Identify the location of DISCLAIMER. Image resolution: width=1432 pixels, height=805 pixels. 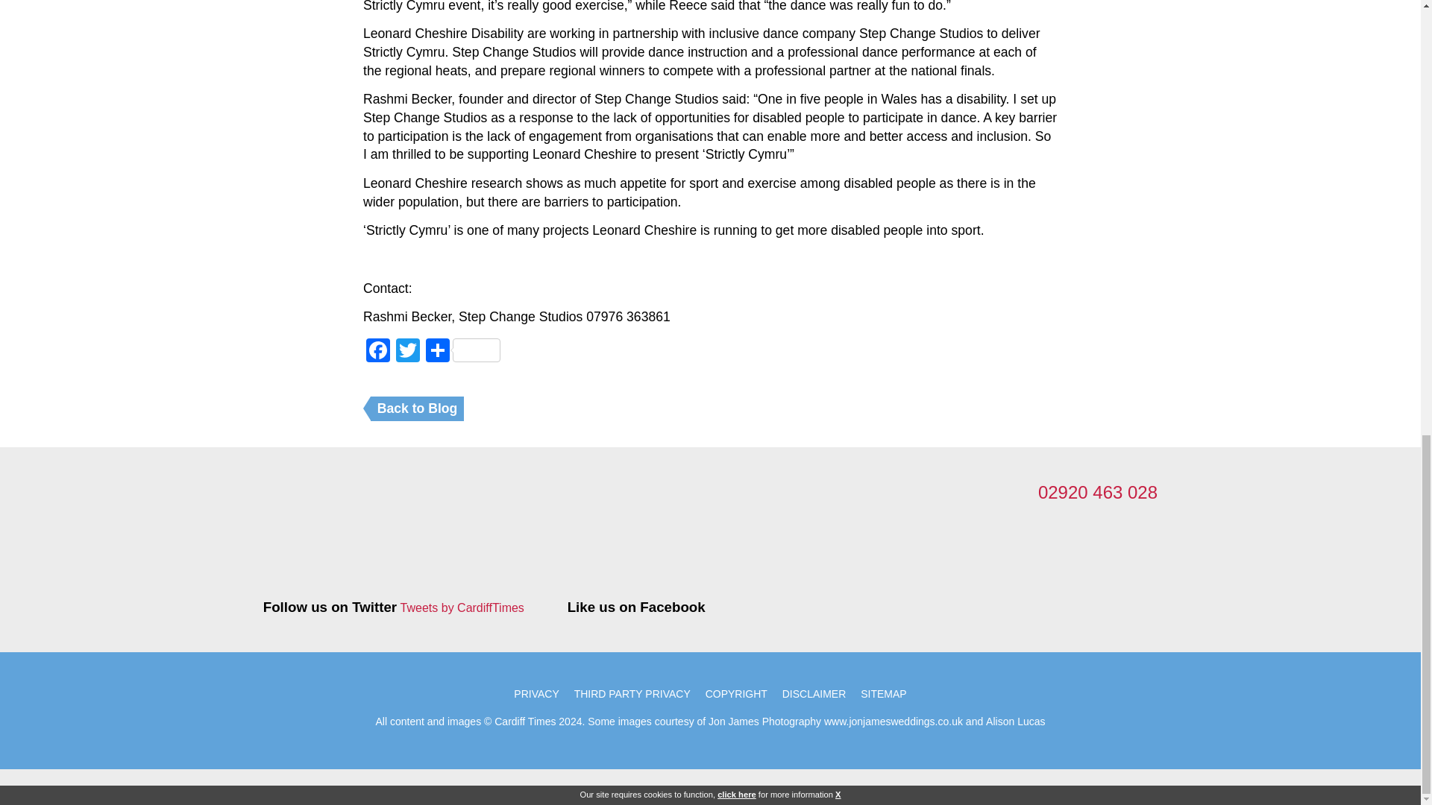
(814, 693).